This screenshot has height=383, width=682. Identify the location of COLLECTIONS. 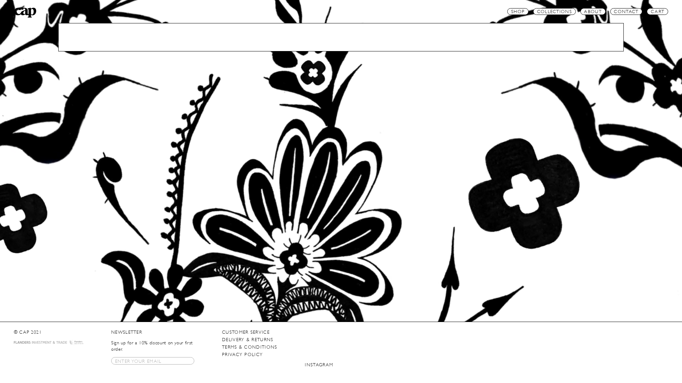
(554, 12).